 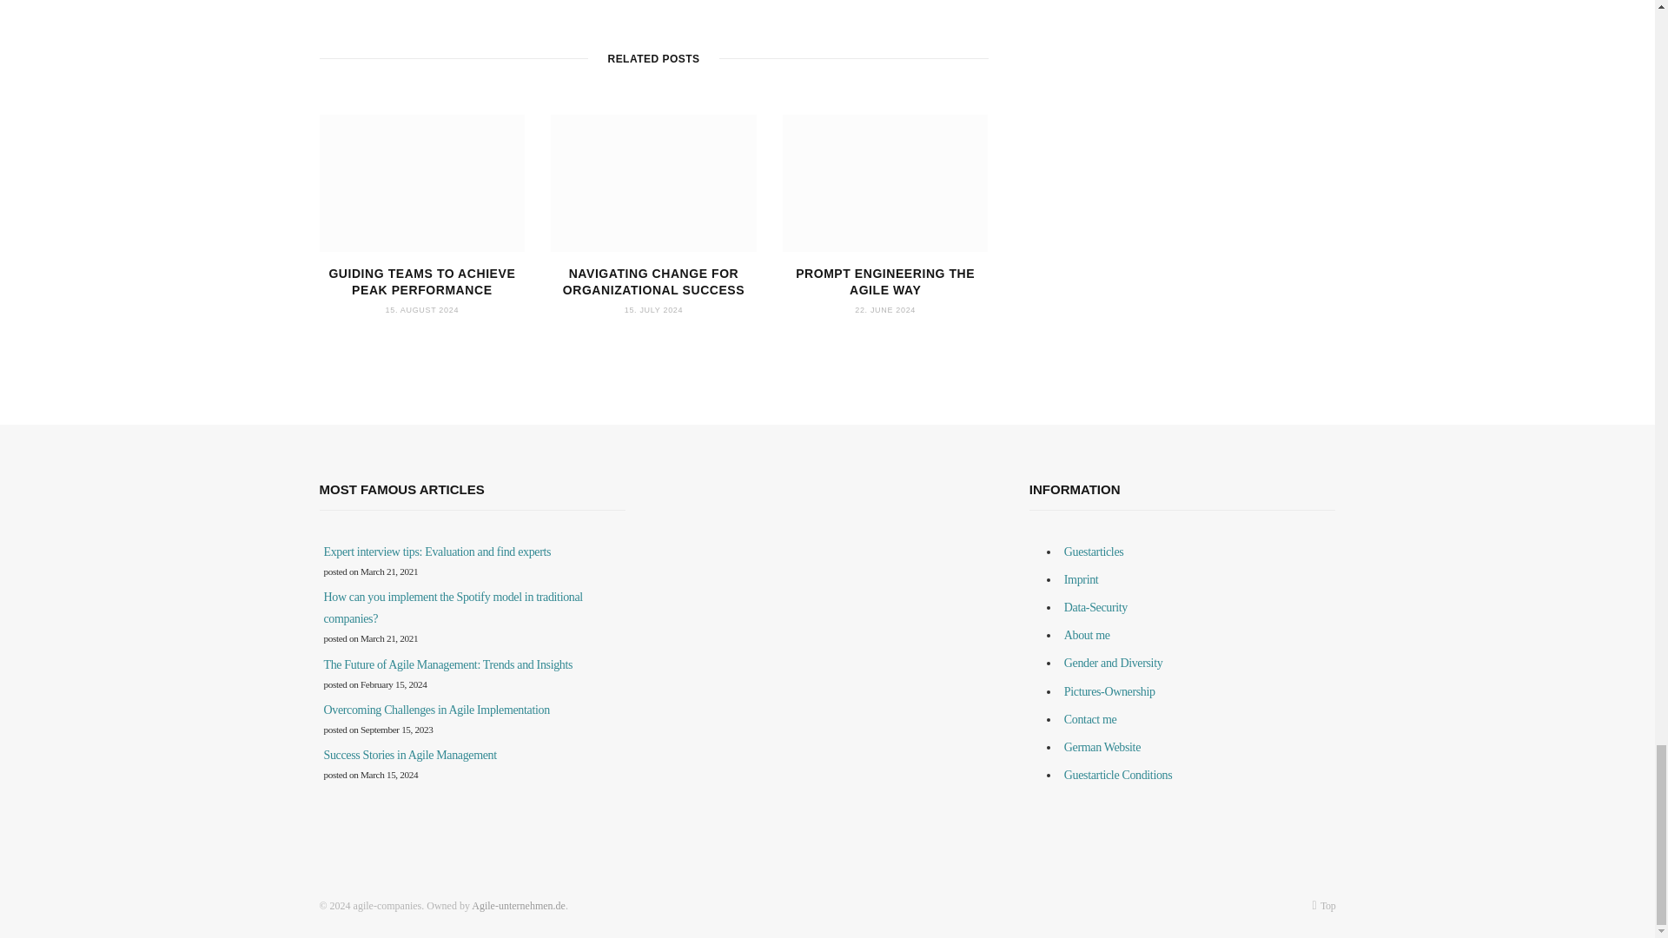 I want to click on Prompt engineering the Agile way, so click(x=885, y=182).